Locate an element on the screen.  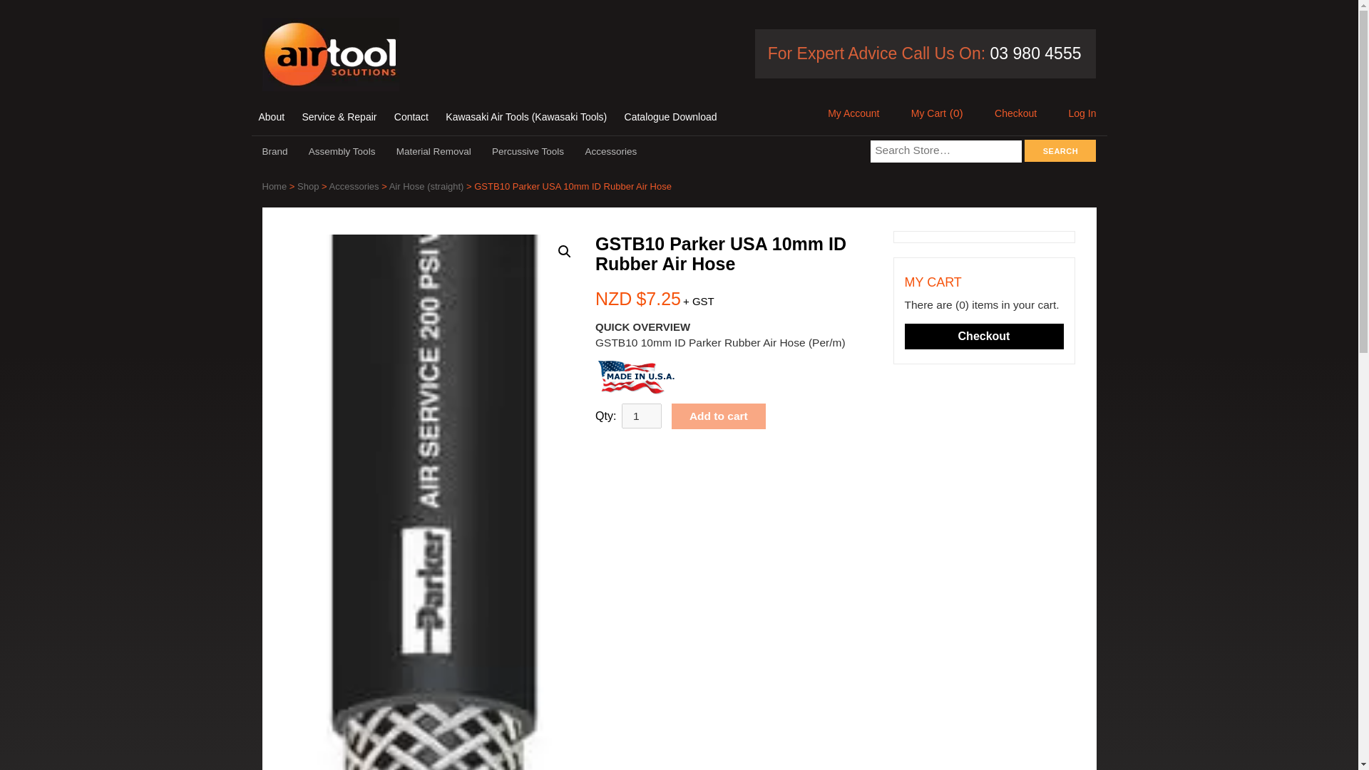
Search is located at coordinates (1060, 150).